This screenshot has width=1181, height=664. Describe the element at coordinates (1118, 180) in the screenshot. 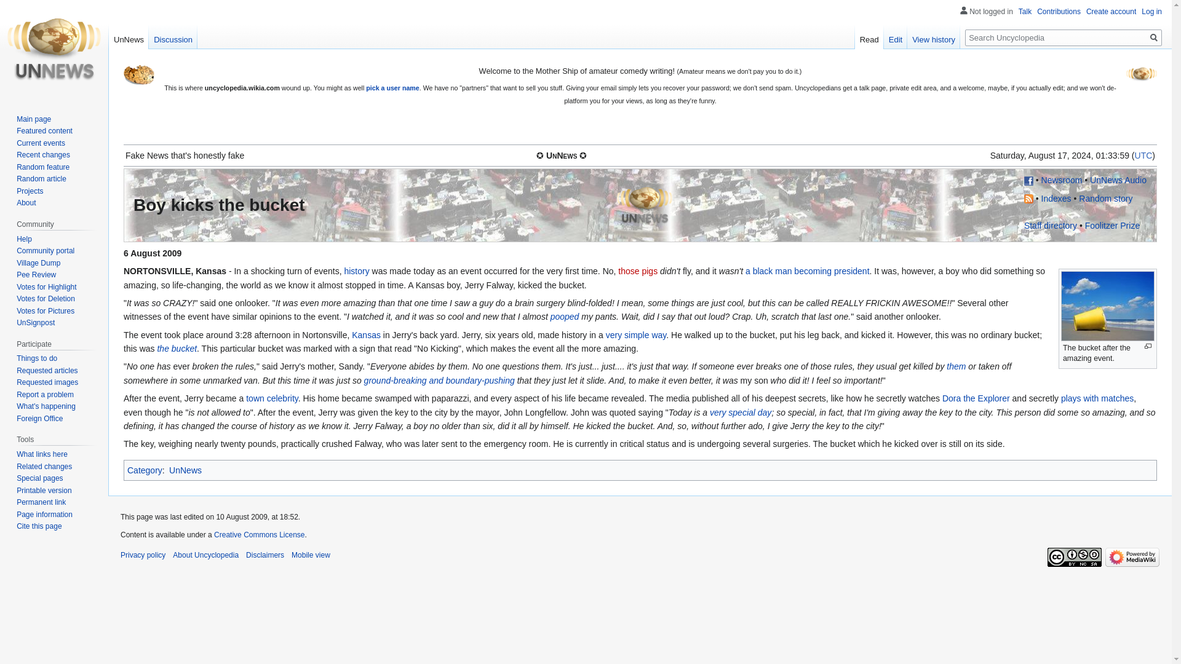

I see `UnNews Audio` at that location.